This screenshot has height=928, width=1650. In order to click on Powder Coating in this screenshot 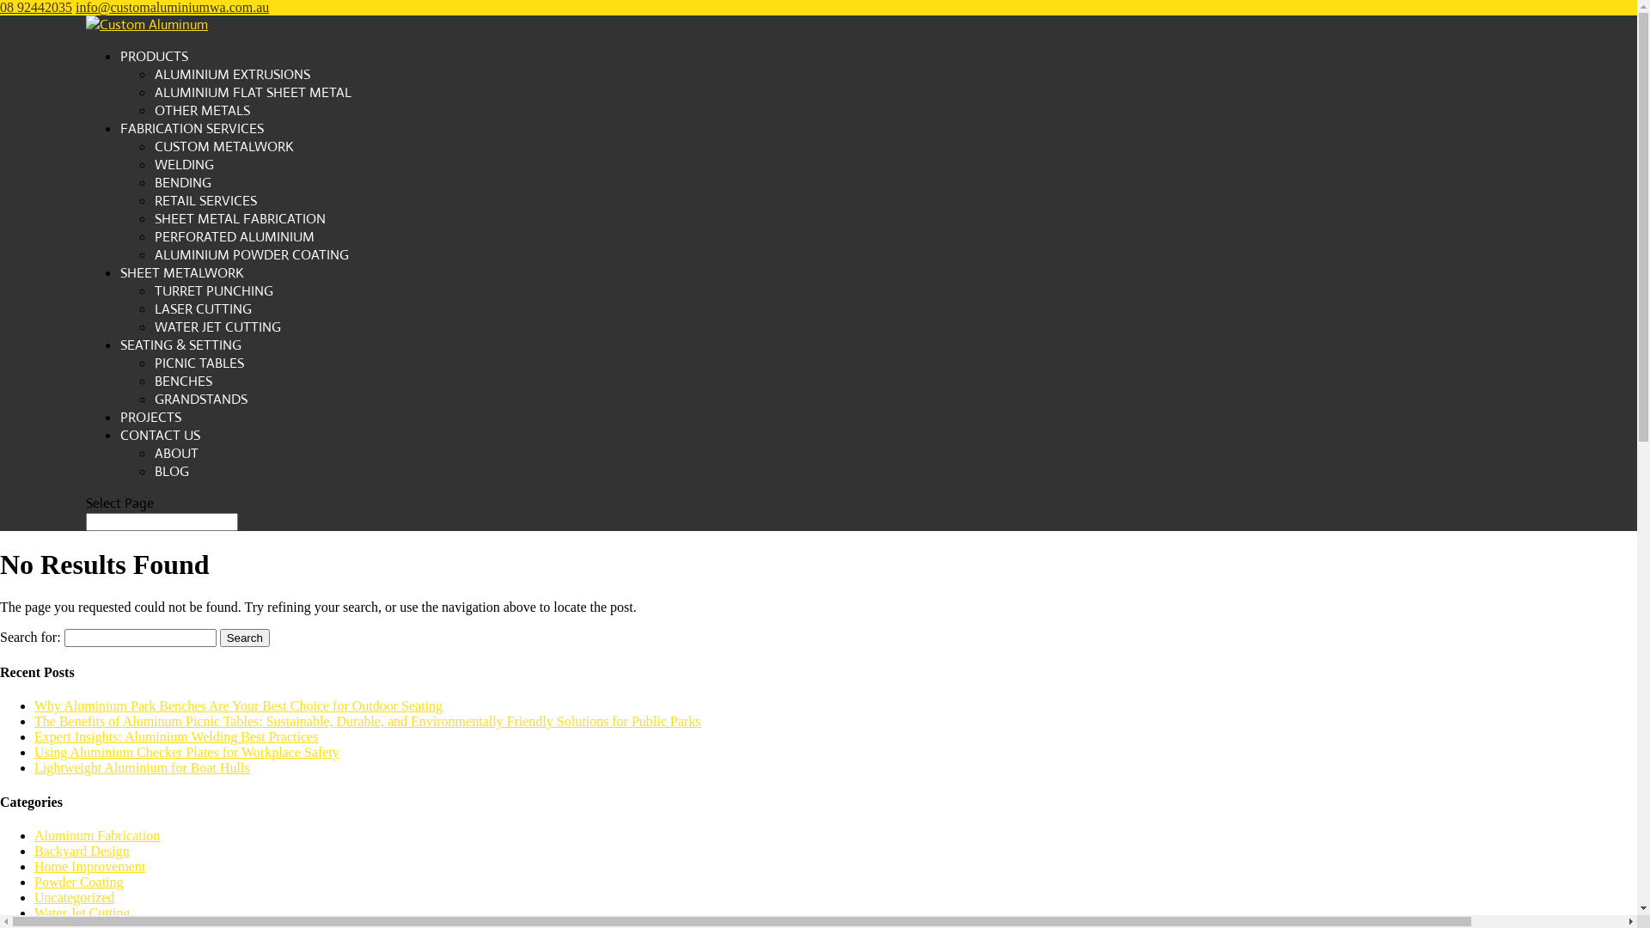, I will do `click(79, 882)`.